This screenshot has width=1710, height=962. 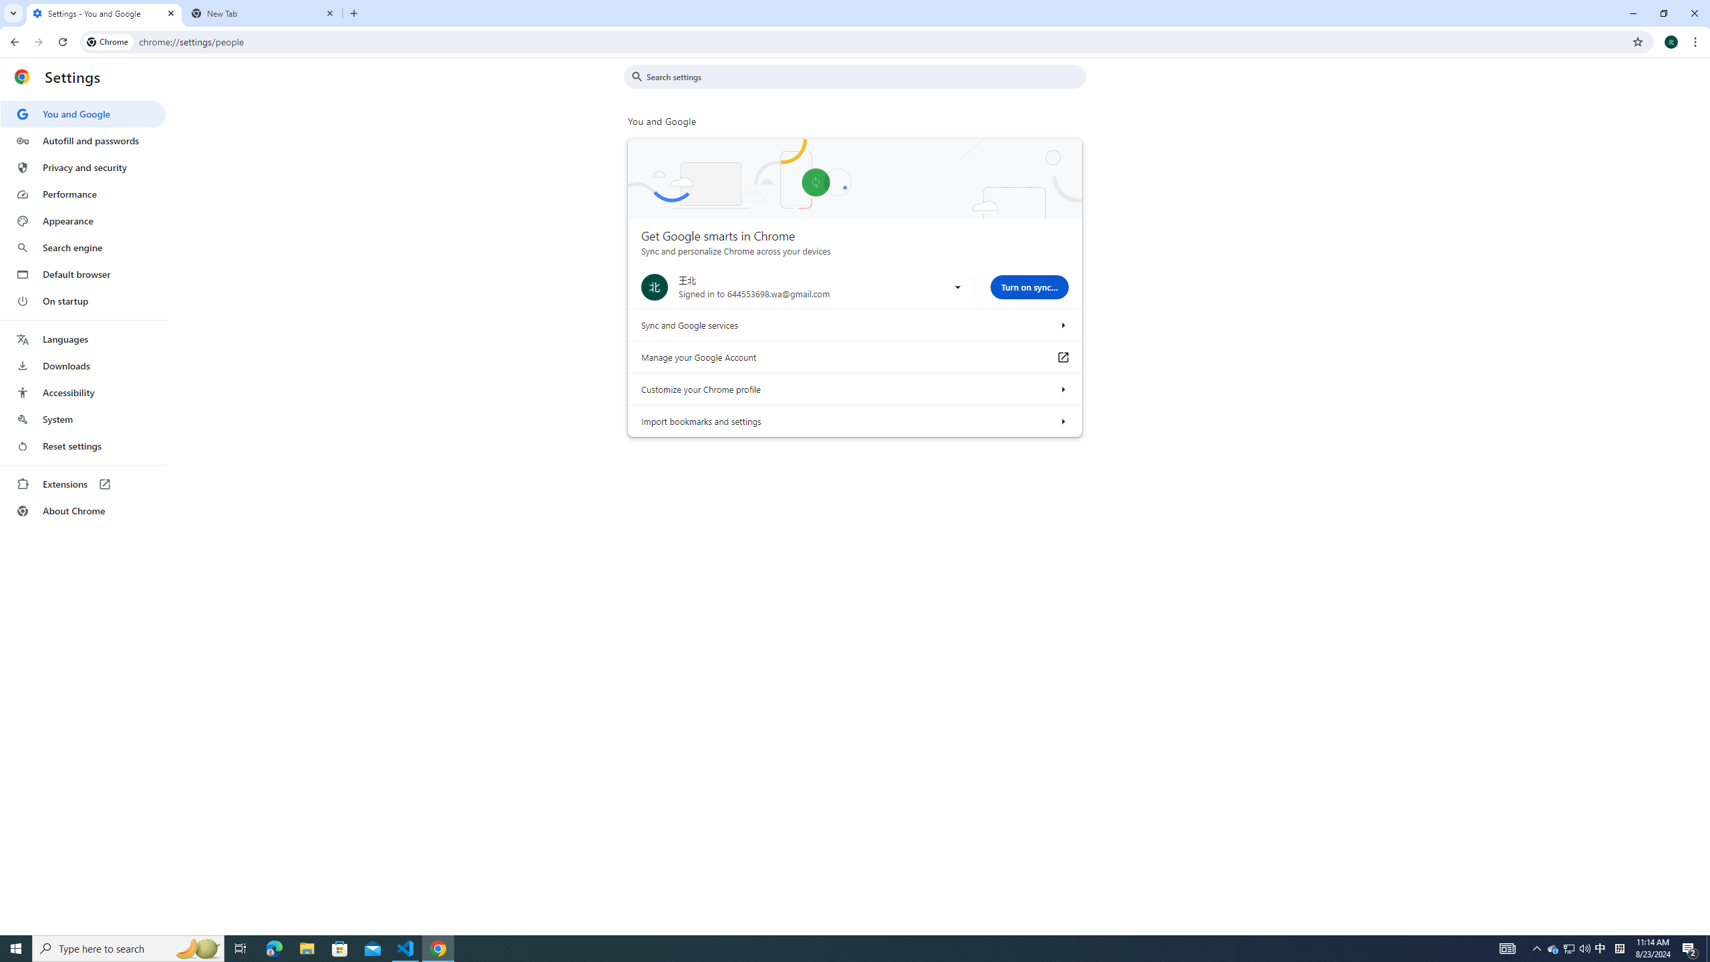 What do you see at coordinates (83, 339) in the screenshot?
I see `Languages` at bounding box center [83, 339].